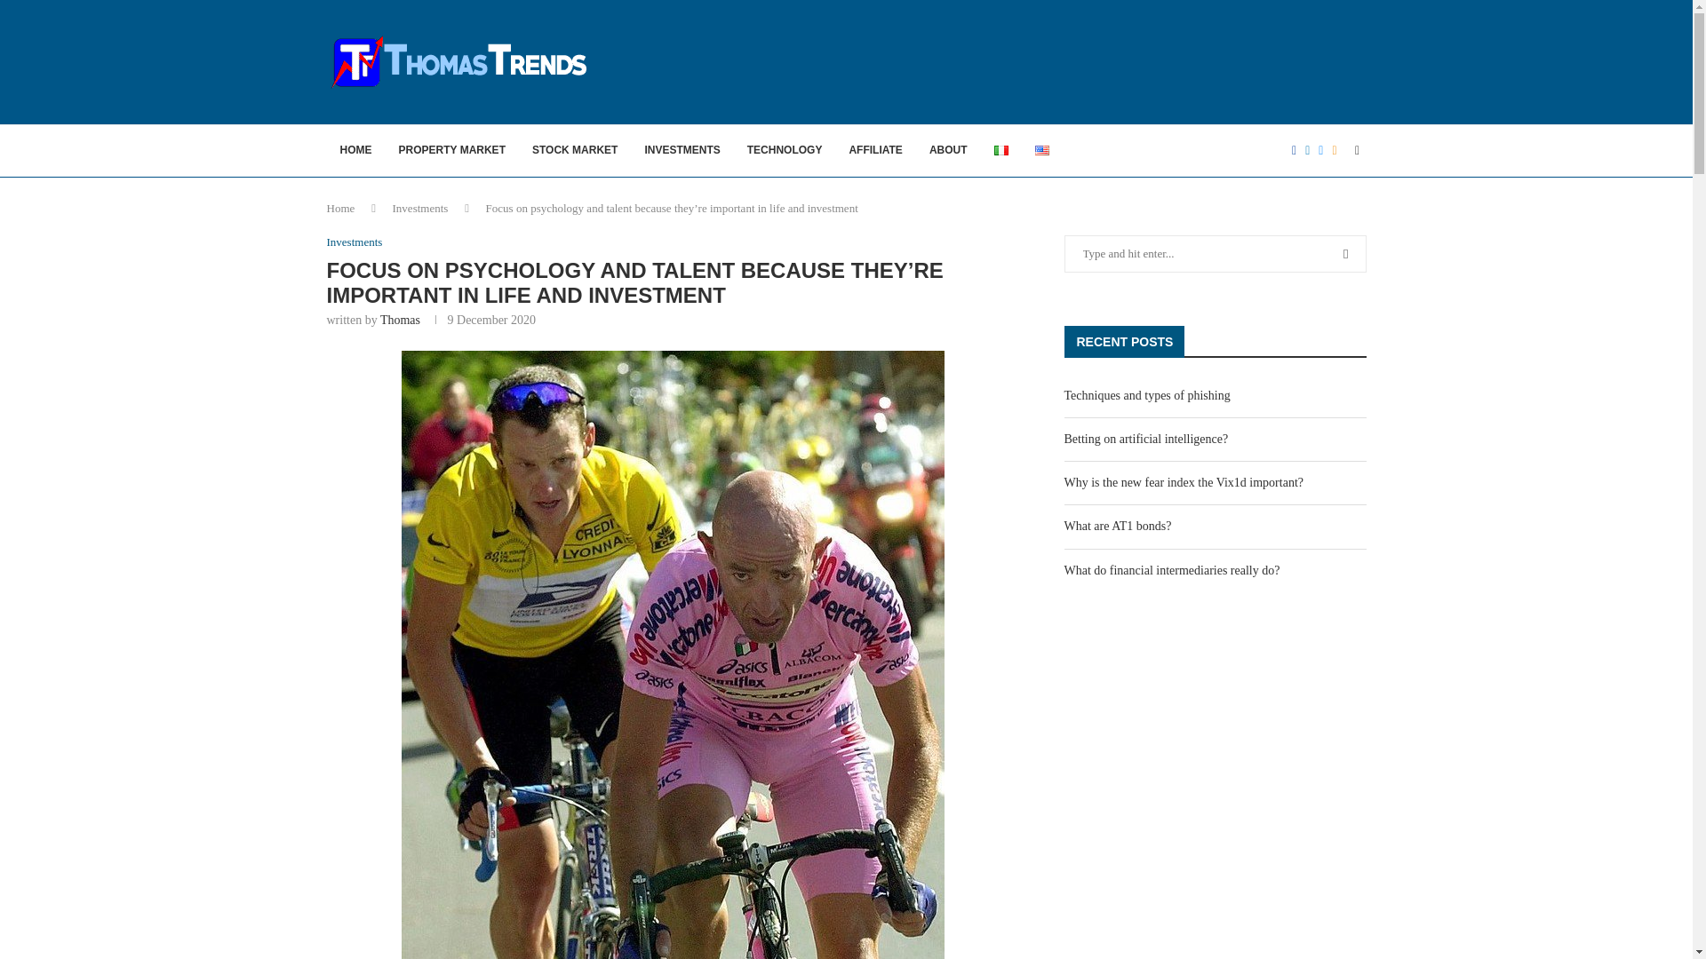 Image resolution: width=1706 pixels, height=959 pixels. What do you see at coordinates (341, 208) in the screenshot?
I see `Home` at bounding box center [341, 208].